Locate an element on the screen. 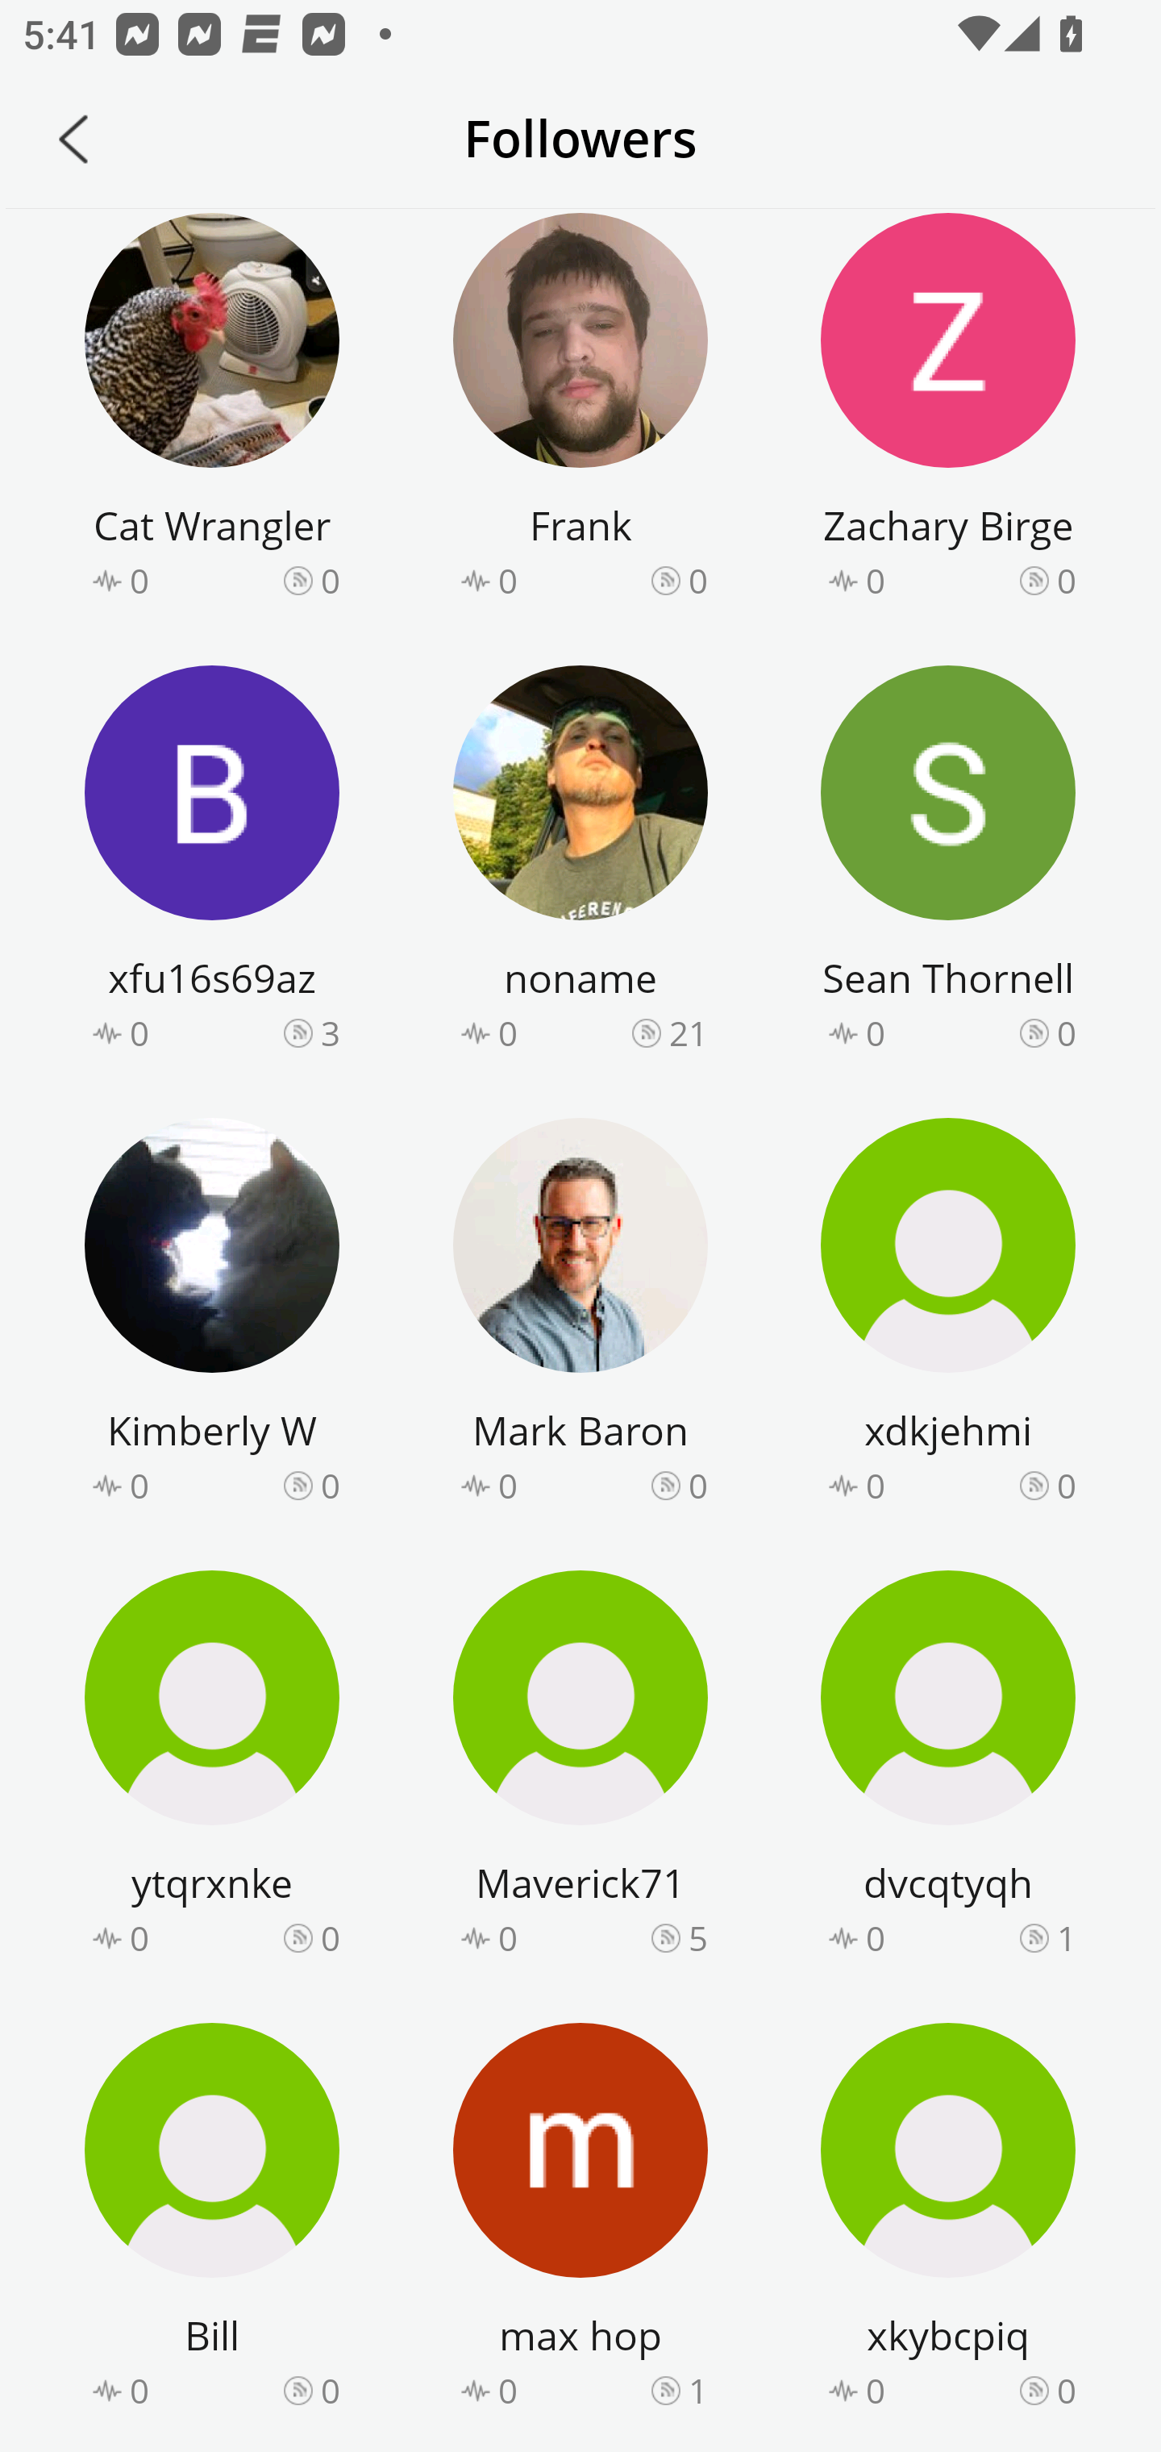  0 is located at coordinates (1066, 2391).